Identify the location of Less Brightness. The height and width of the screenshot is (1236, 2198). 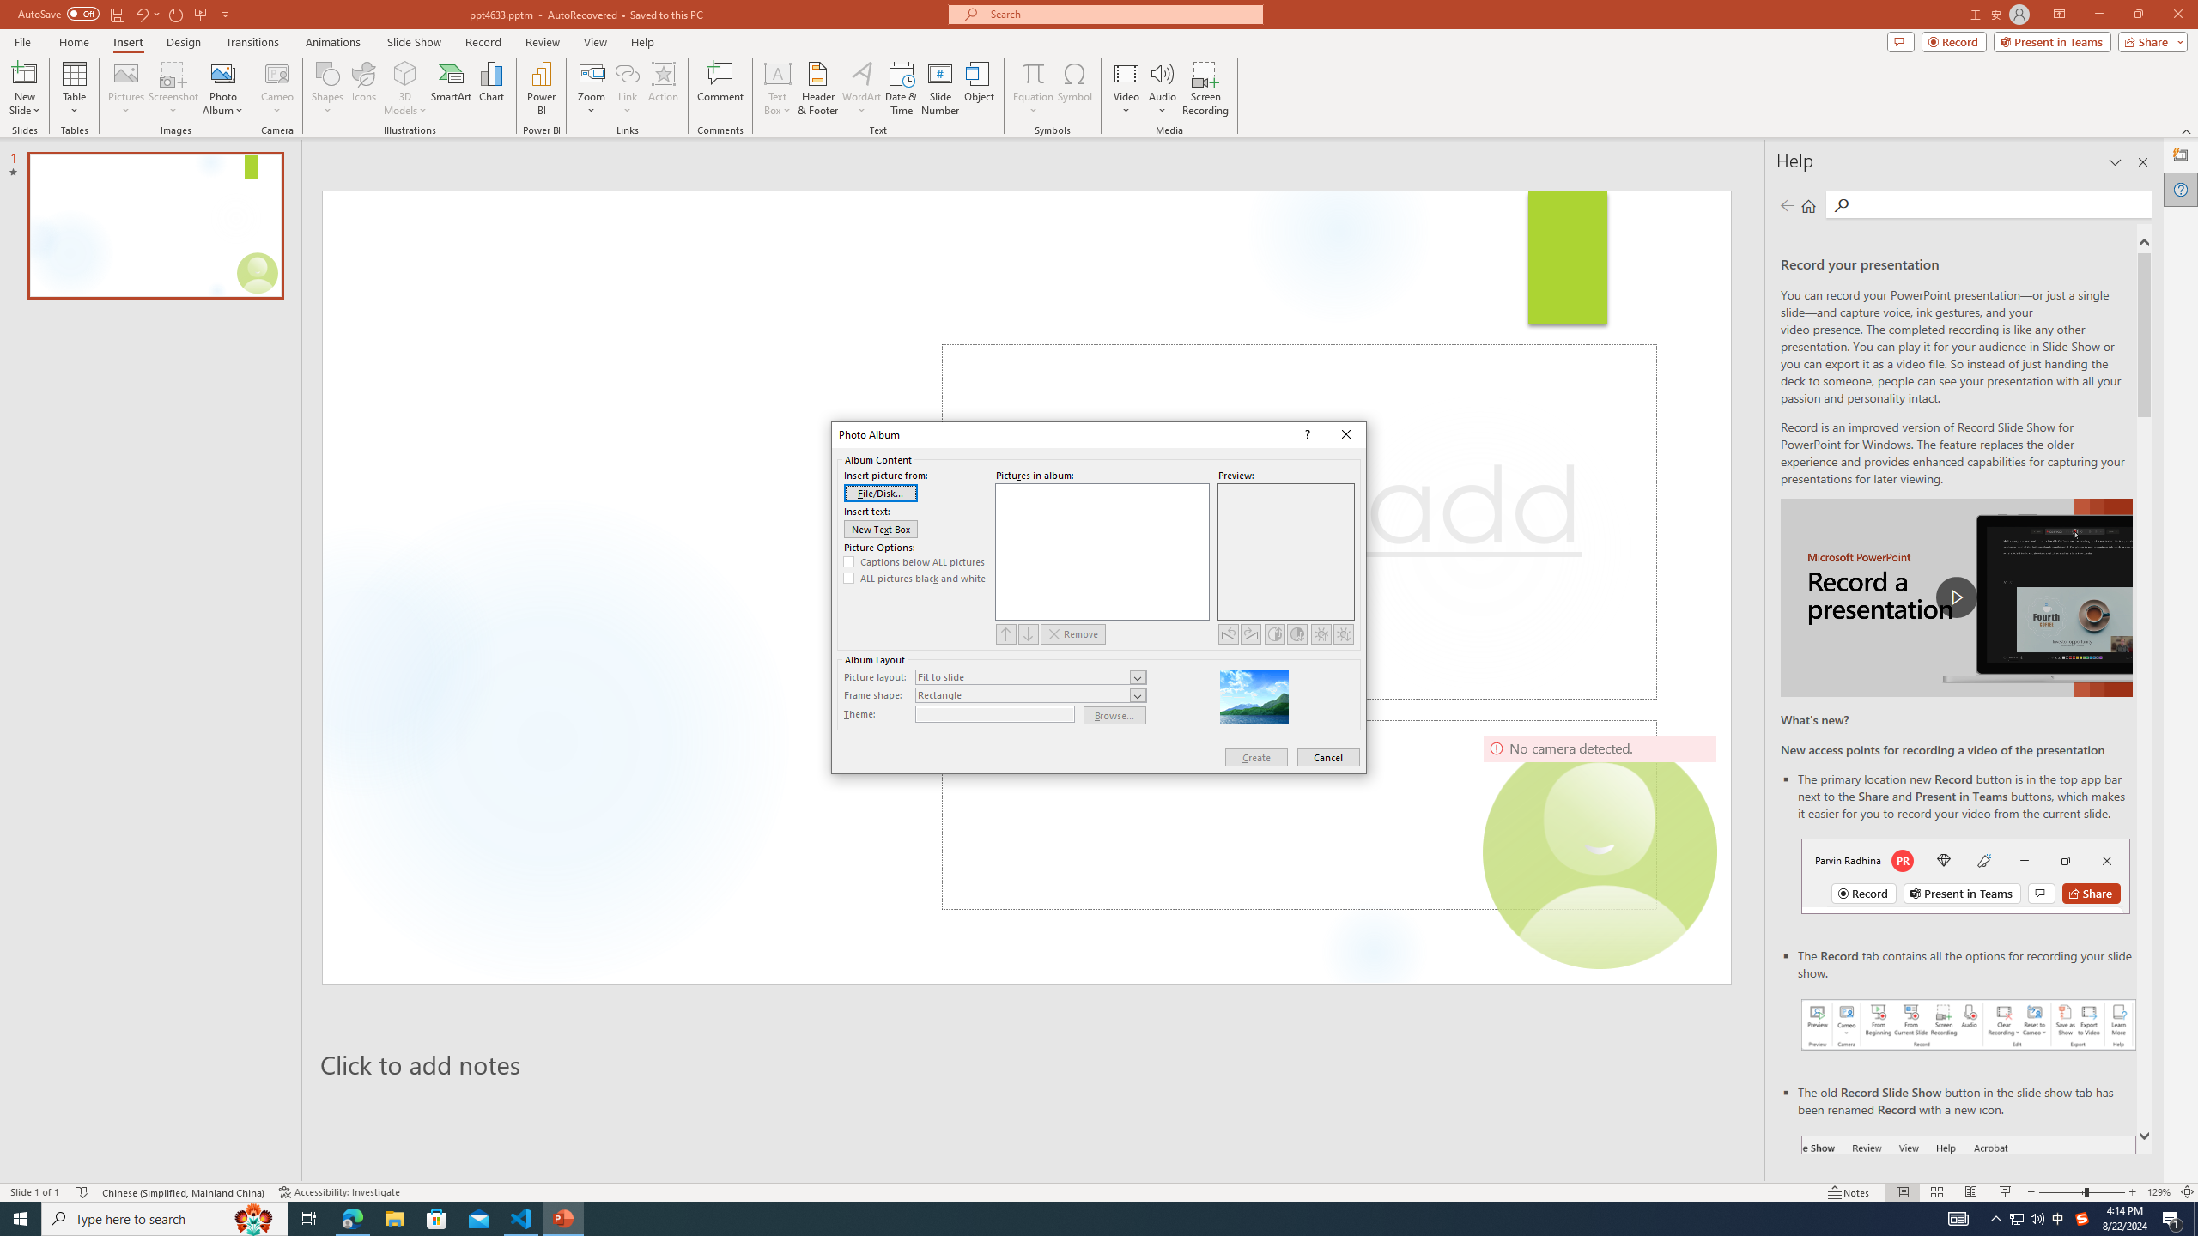
(1343, 633).